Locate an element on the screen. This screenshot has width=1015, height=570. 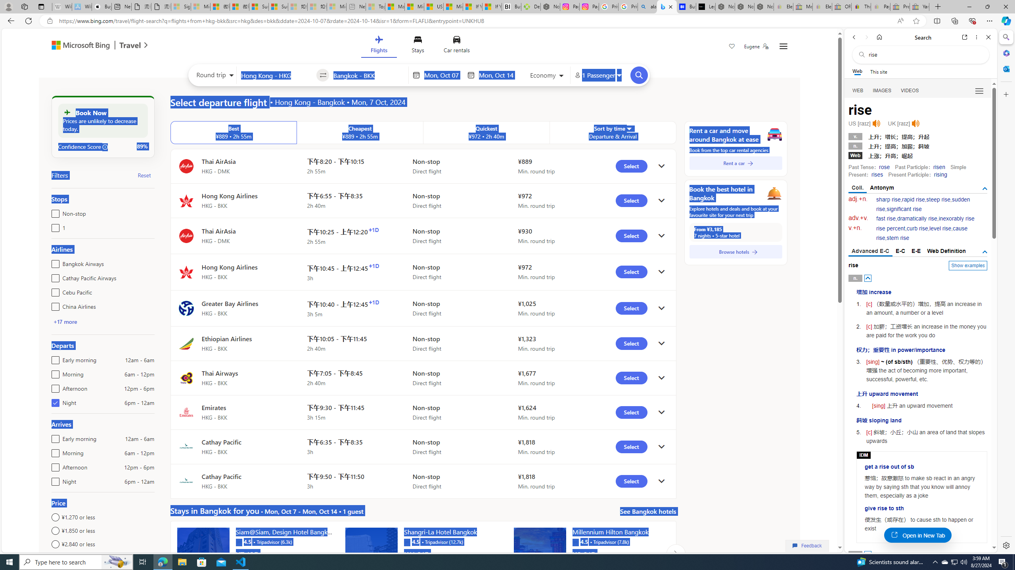
risen is located at coordinates (939, 167).